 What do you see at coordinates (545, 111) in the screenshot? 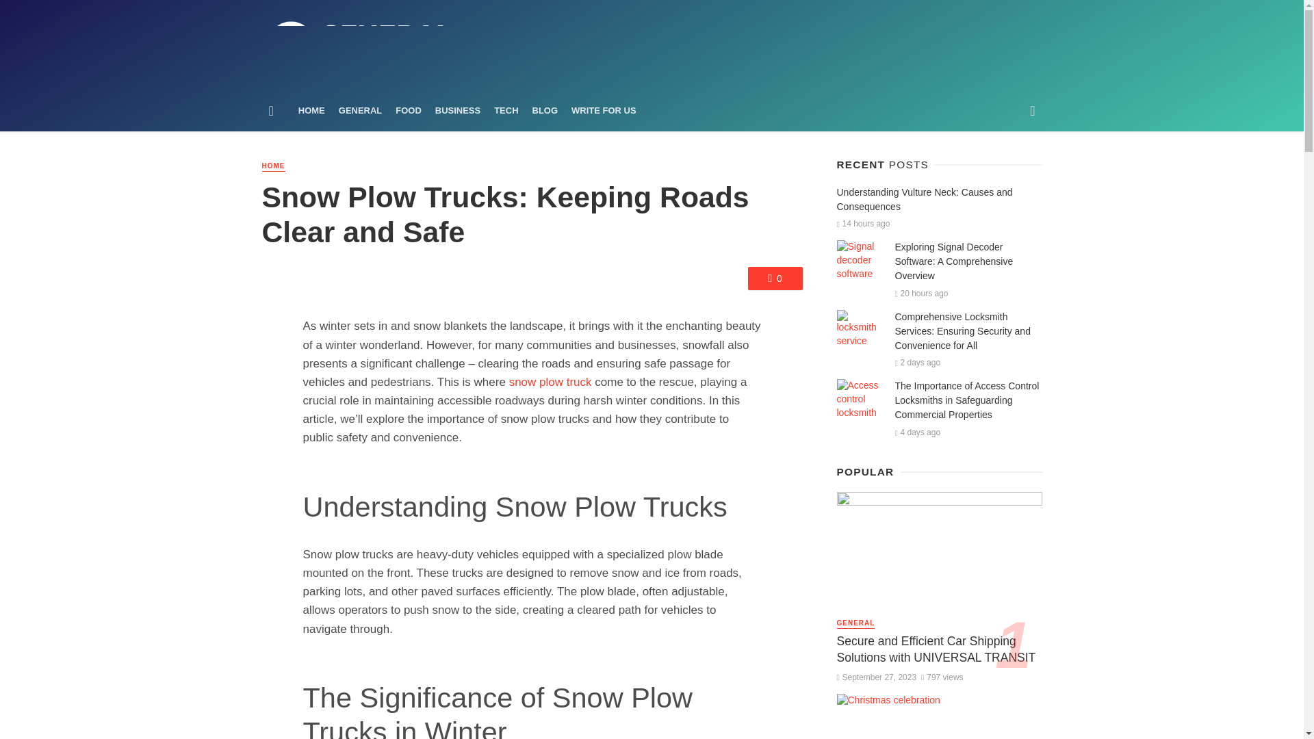
I see `BLOG` at bounding box center [545, 111].